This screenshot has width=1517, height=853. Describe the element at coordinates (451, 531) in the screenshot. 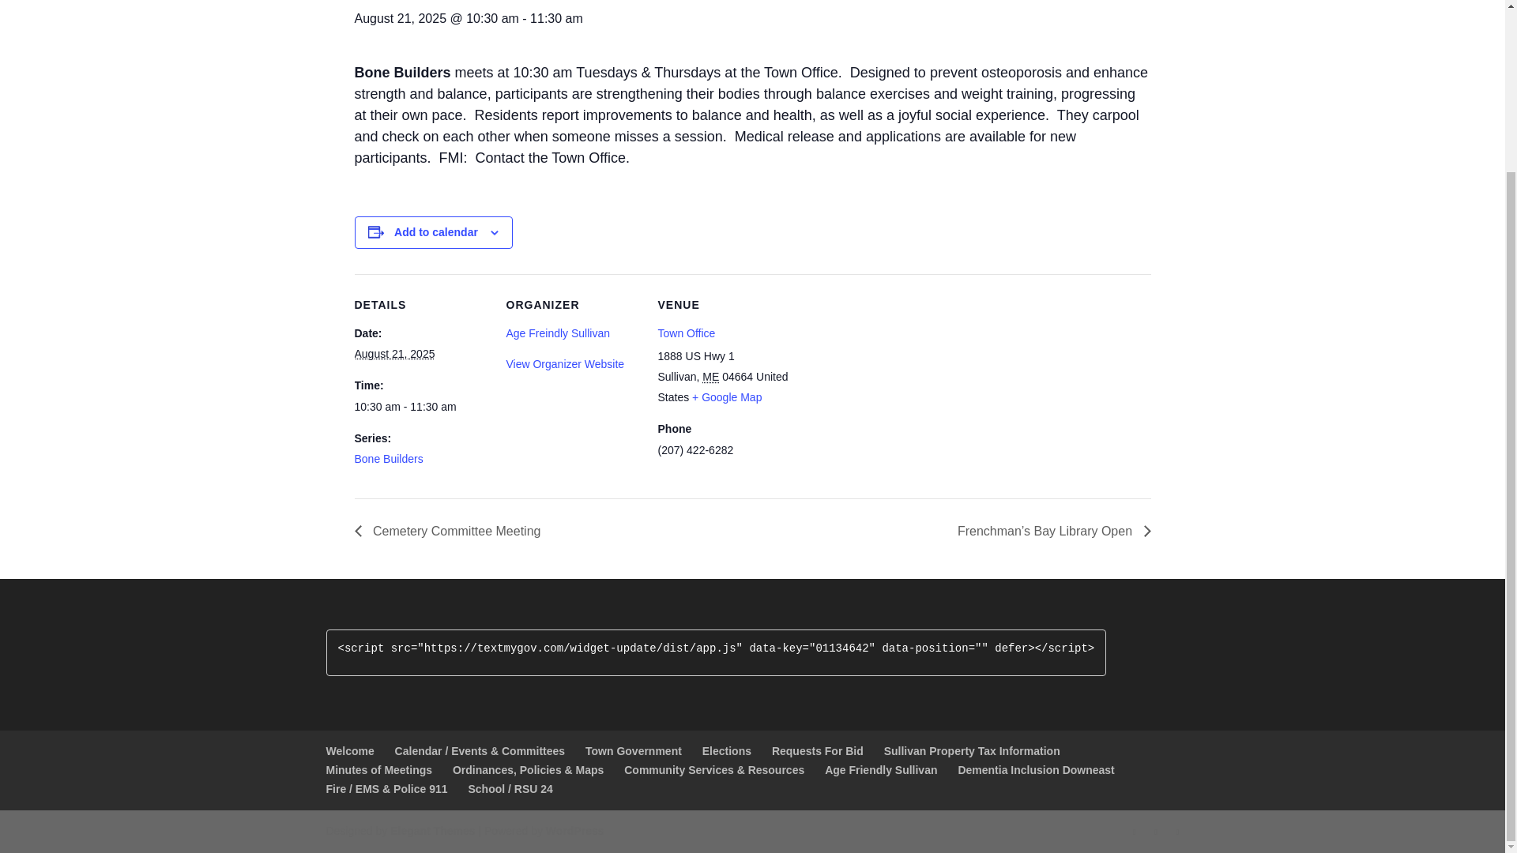

I see `Cemetery Committee Meeting` at that location.